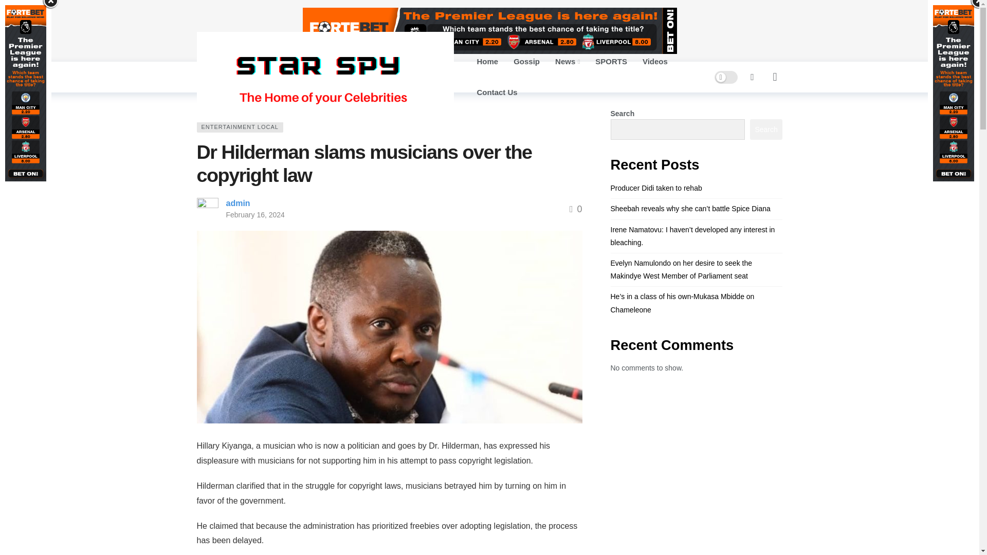 This screenshot has width=987, height=555. Describe the element at coordinates (205, 105) in the screenshot. I see `Home` at that location.